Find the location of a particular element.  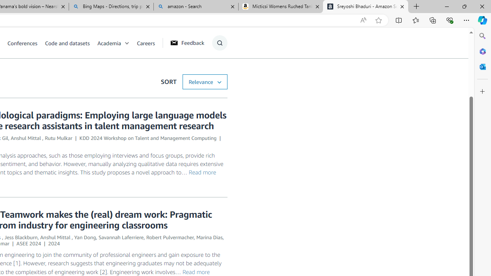

SORT is located at coordinates (204, 82).